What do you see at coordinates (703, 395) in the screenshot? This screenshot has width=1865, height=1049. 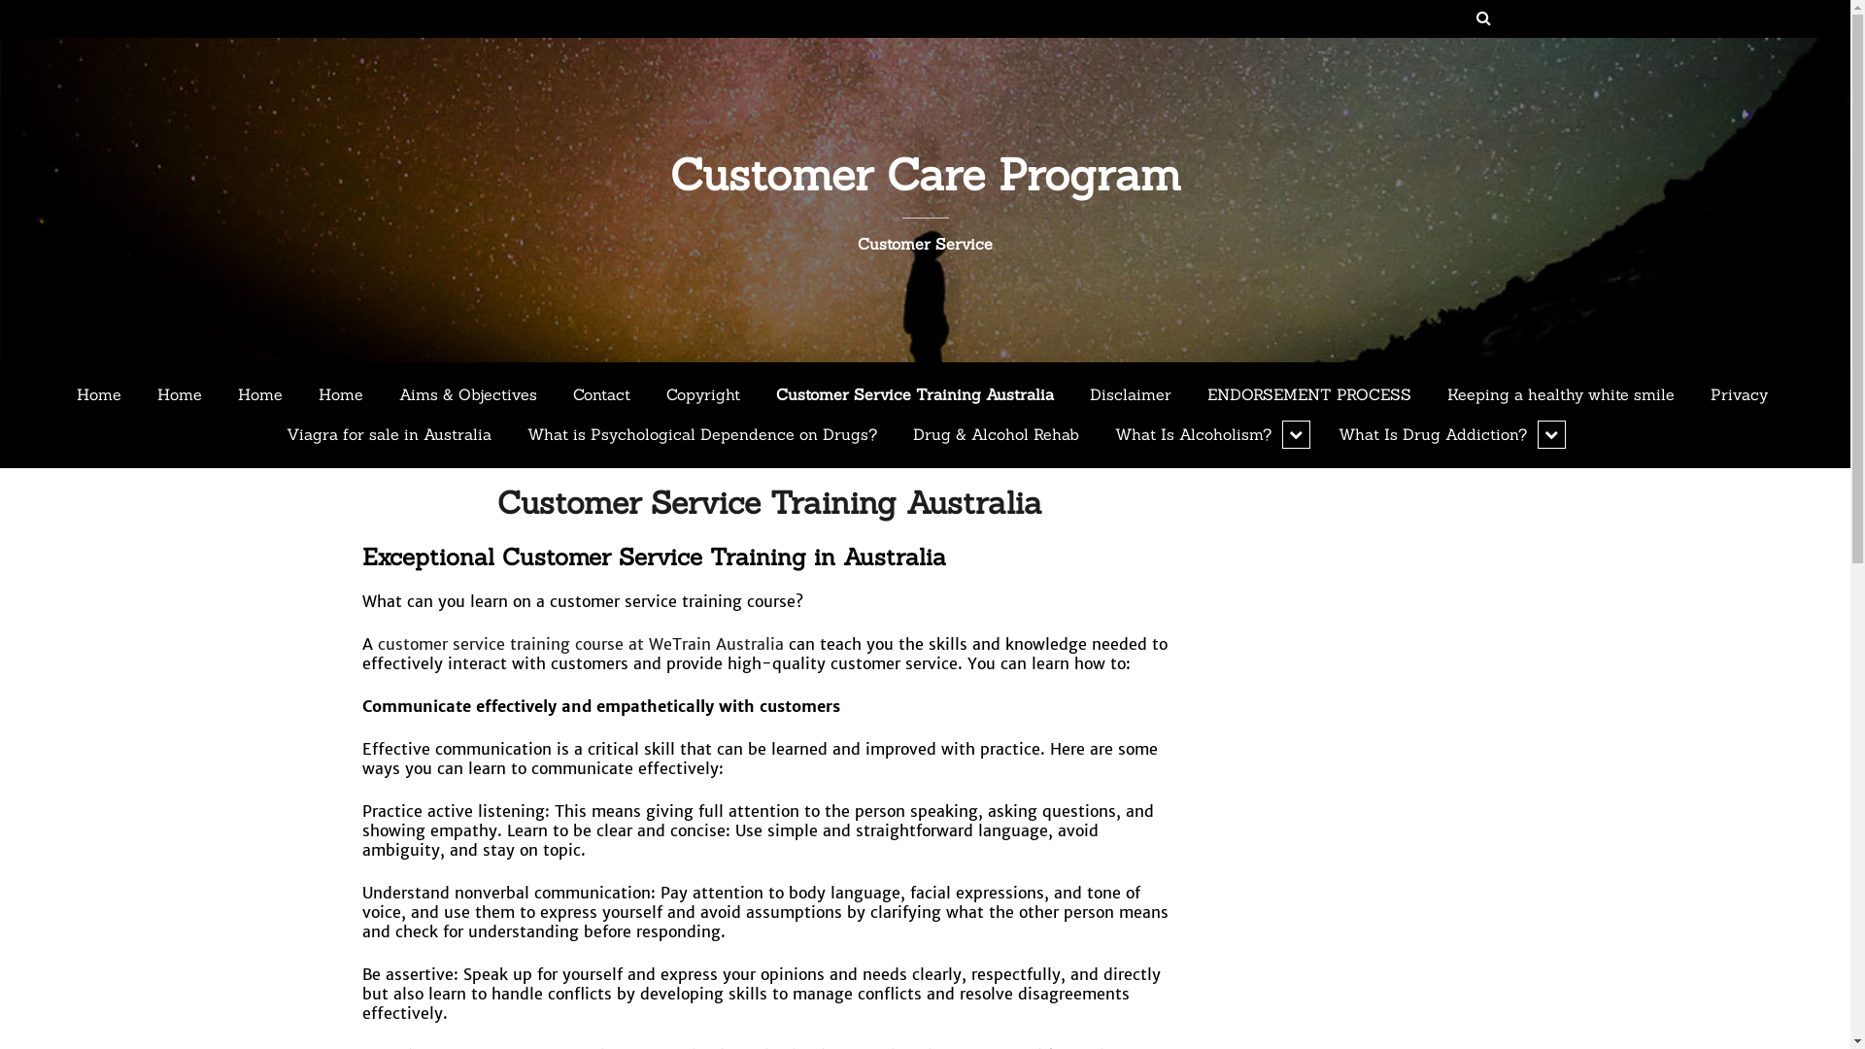 I see `Copyright` at bounding box center [703, 395].